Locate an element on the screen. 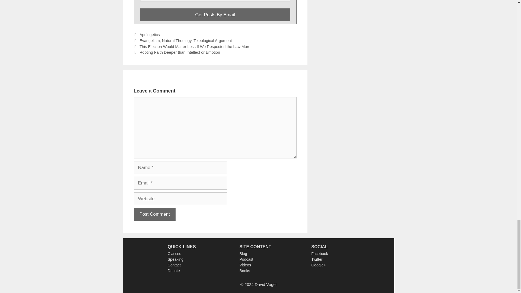 The image size is (521, 293). Contact is located at coordinates (174, 265).